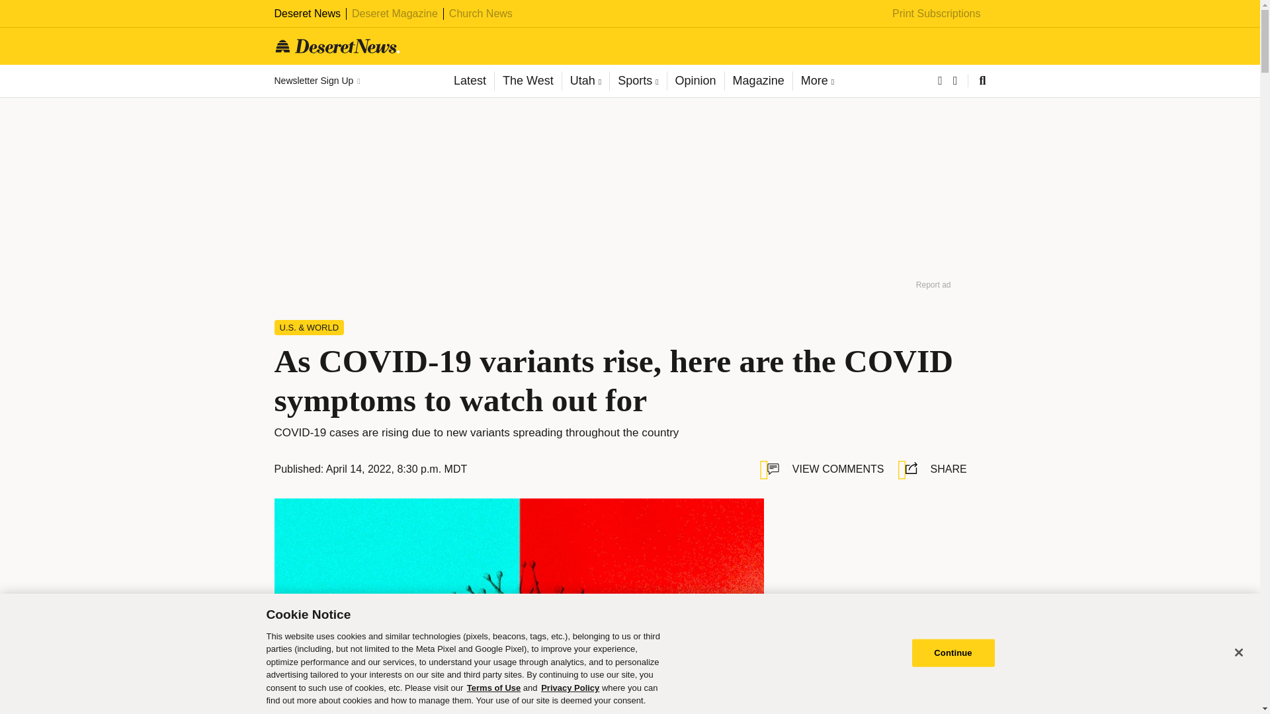 Image resolution: width=1270 pixels, height=714 pixels. Describe the element at coordinates (937, 13) in the screenshot. I see `Print Subscriptions` at that location.